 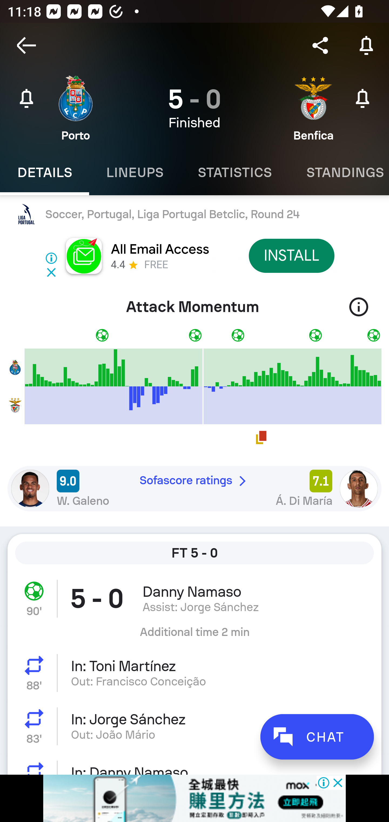 I want to click on 9.0 Sofascore ratings 7.1 W. Galeno Á. Di María, so click(x=194, y=488).